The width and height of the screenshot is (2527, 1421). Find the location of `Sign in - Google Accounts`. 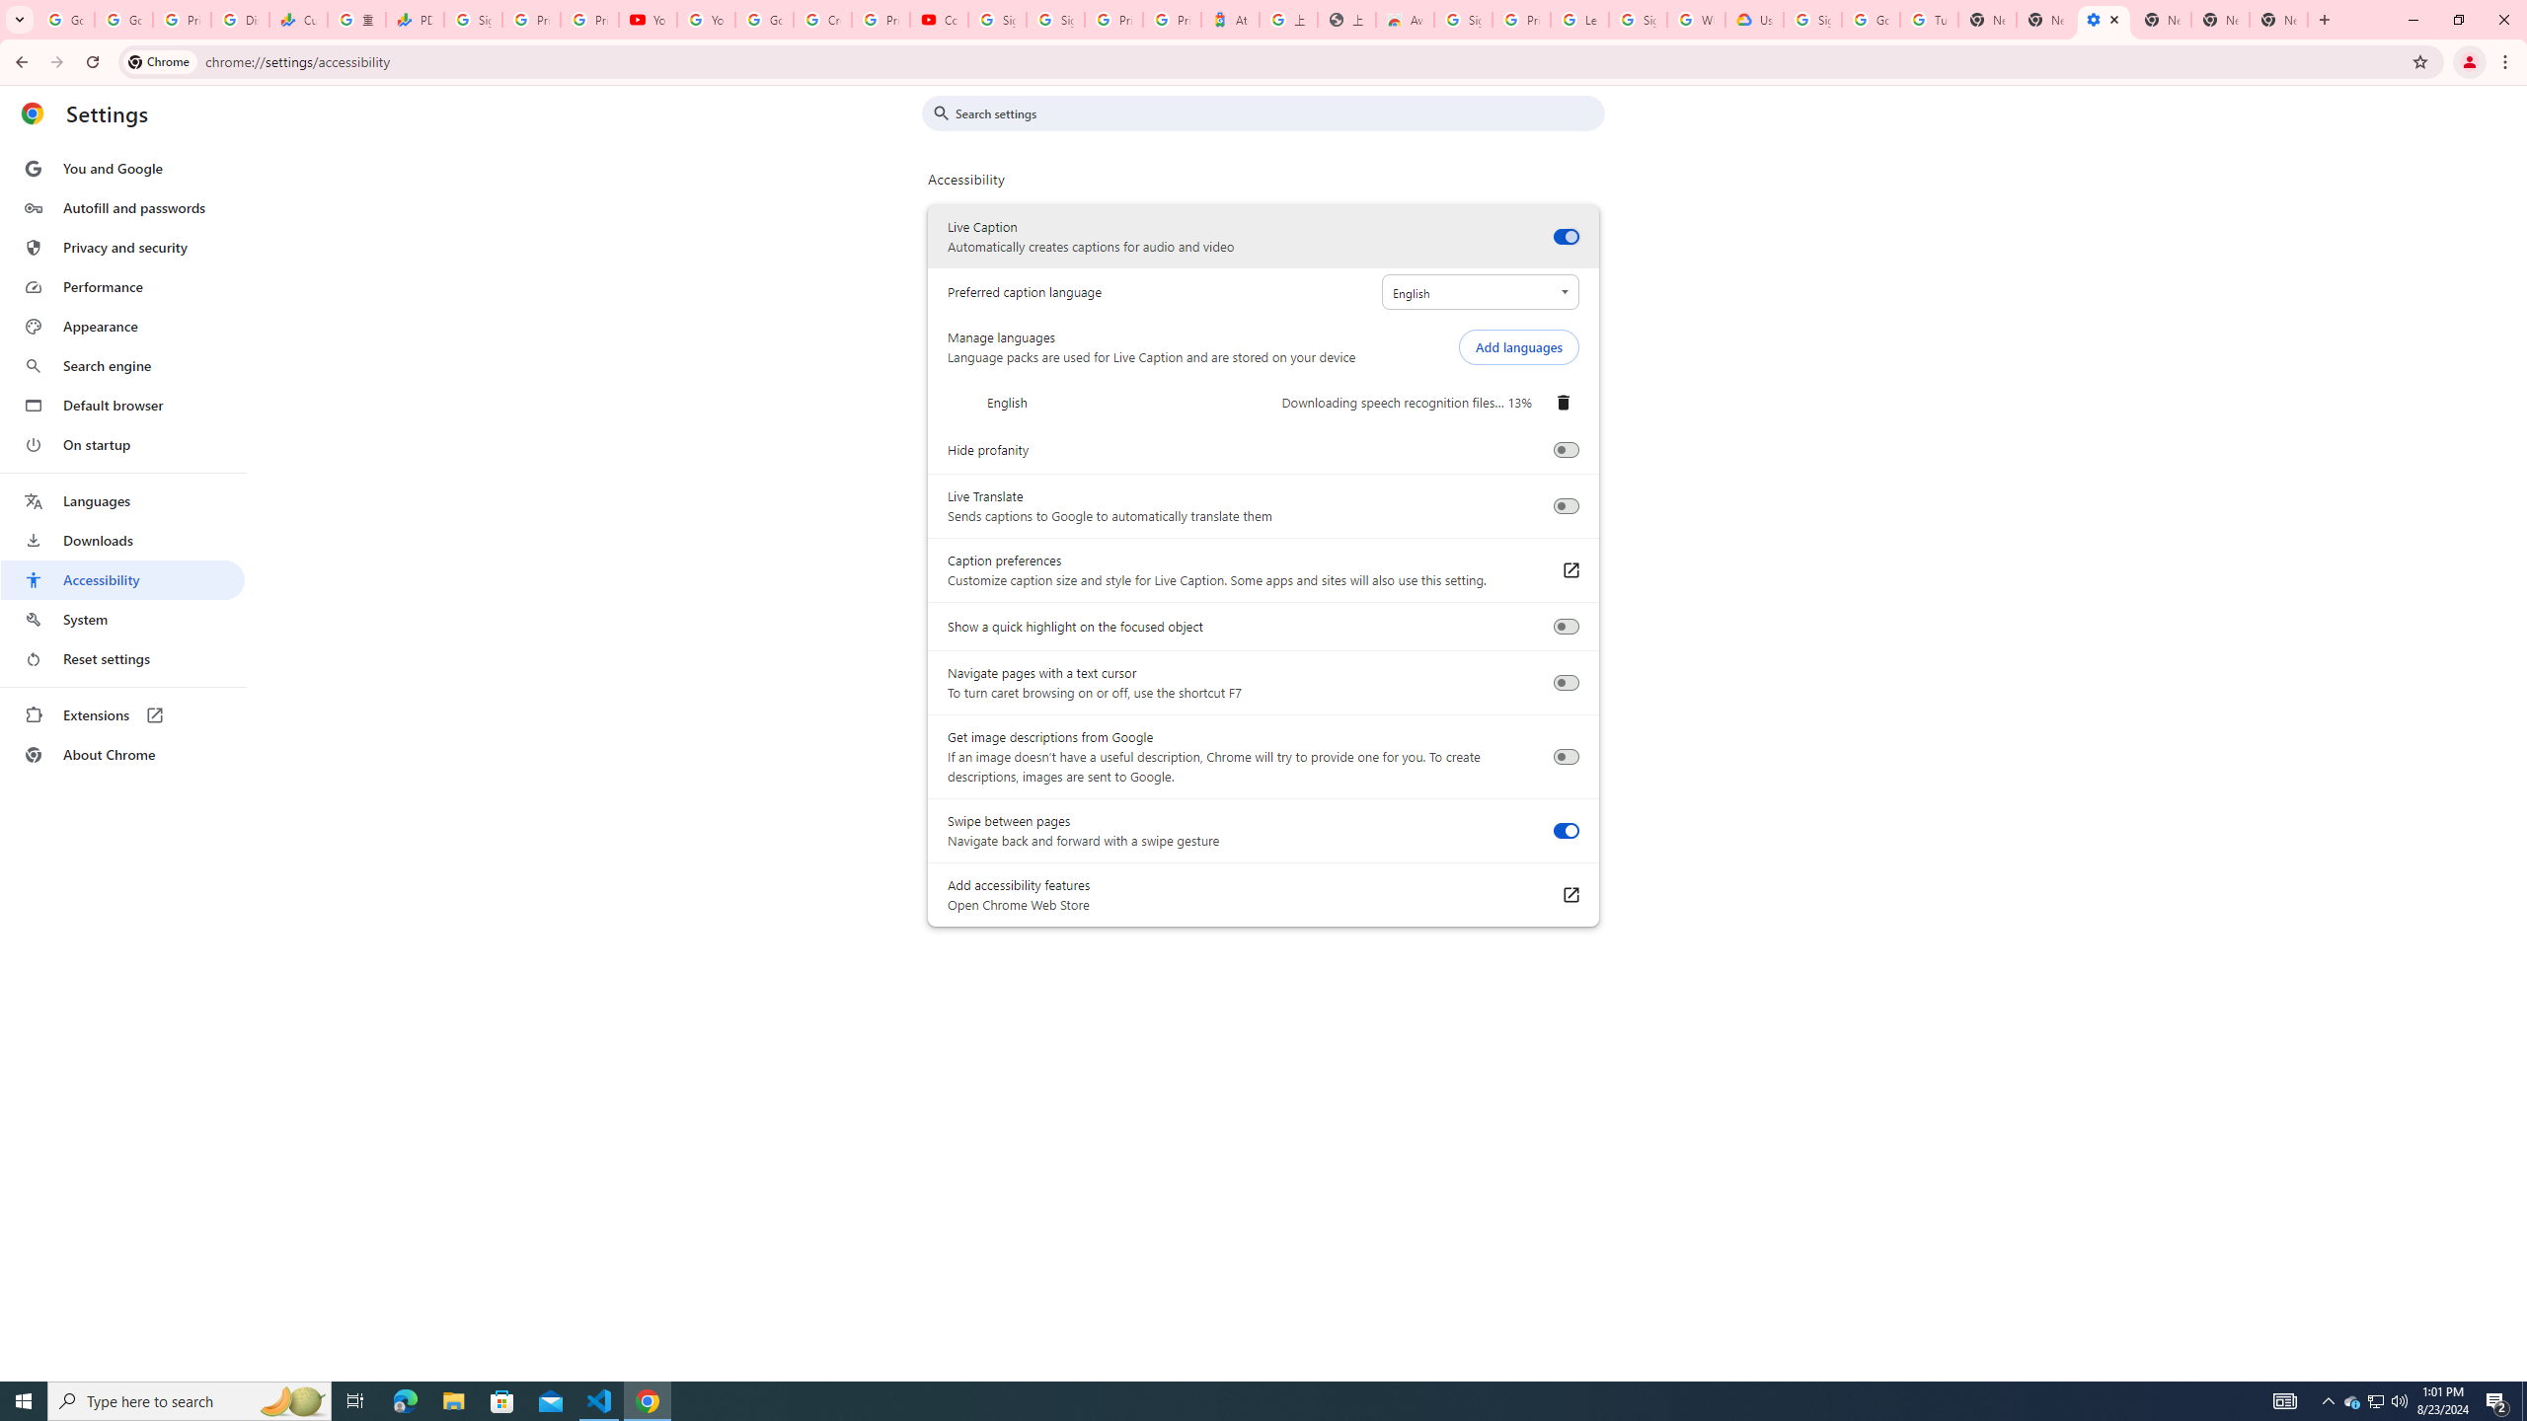

Sign in - Google Accounts is located at coordinates (472, 20).